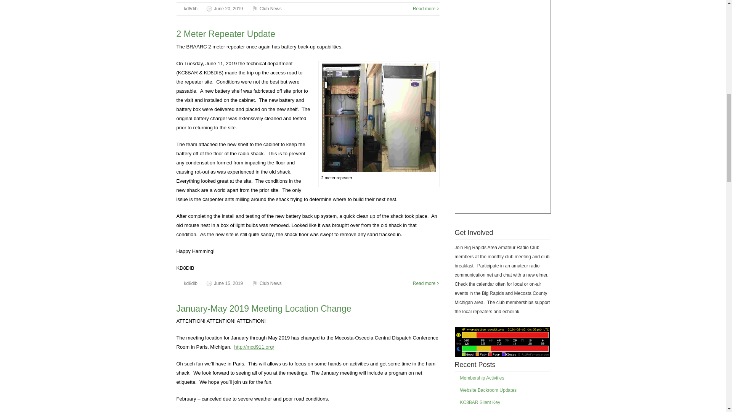 This screenshot has width=732, height=412. I want to click on Club News, so click(271, 283).